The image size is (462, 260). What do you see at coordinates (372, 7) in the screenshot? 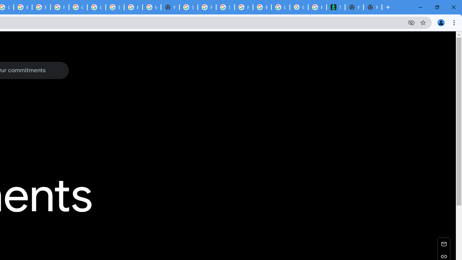
I see `New Tab` at bounding box center [372, 7].